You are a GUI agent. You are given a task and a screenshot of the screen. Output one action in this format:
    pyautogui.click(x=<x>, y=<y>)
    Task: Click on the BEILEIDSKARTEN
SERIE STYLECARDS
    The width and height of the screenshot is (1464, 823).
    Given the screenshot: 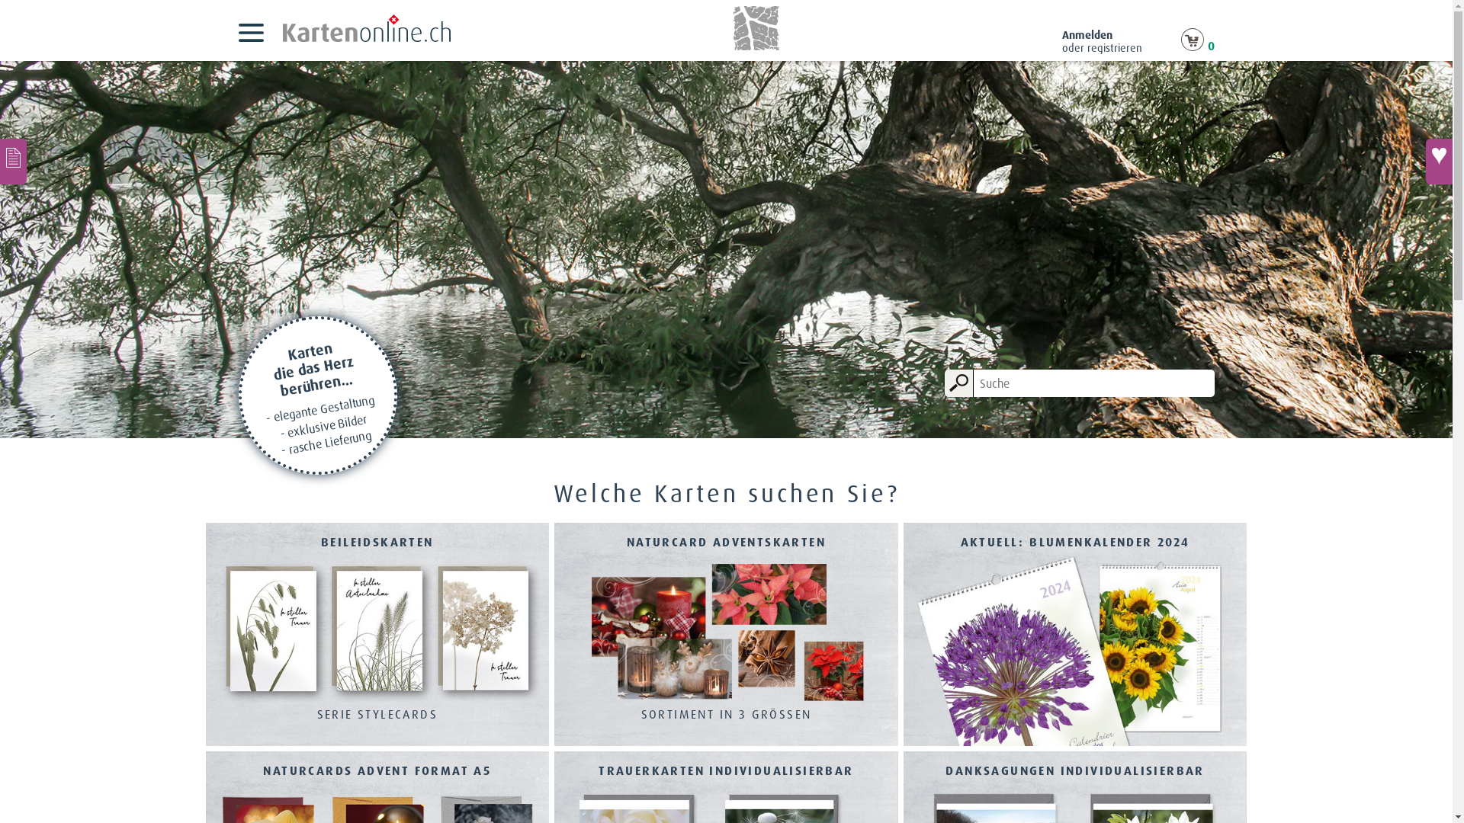 What is the action you would take?
    pyautogui.click(x=378, y=636)
    